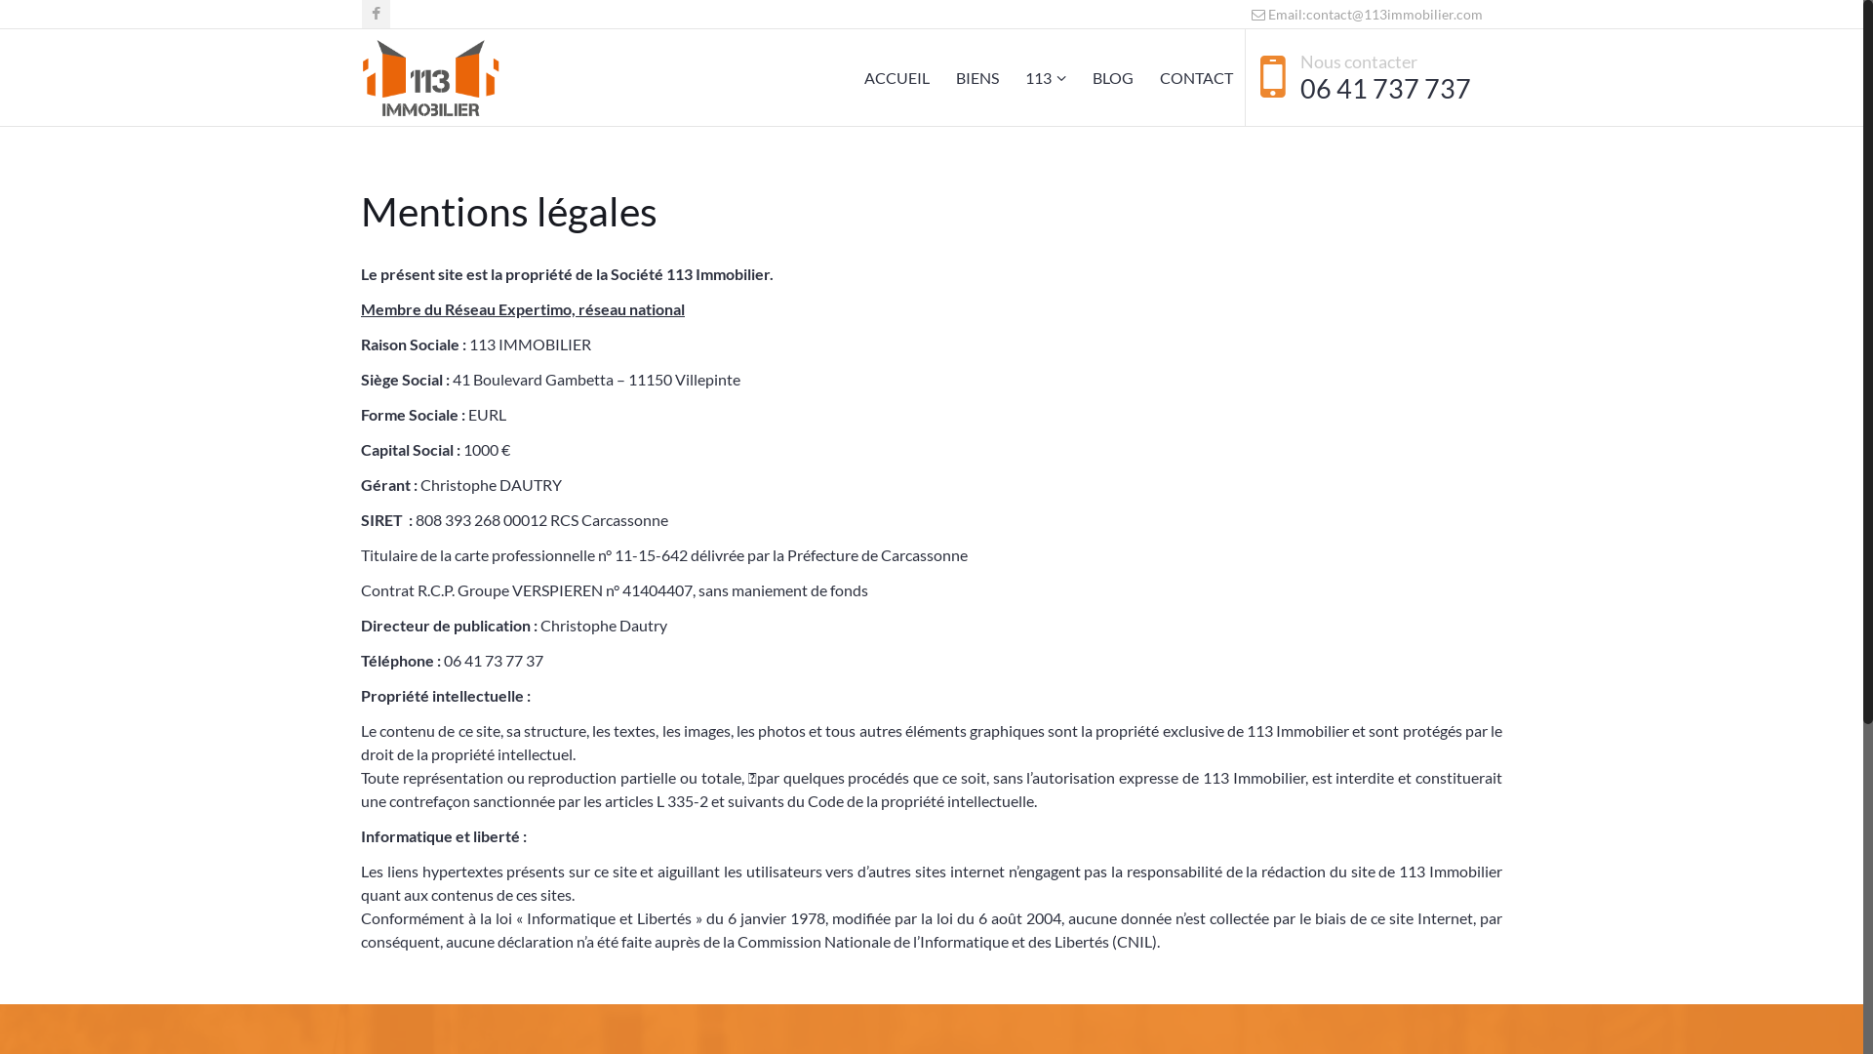 The image size is (1873, 1054). Describe the element at coordinates (1113, 78) in the screenshot. I see `BLOG` at that location.